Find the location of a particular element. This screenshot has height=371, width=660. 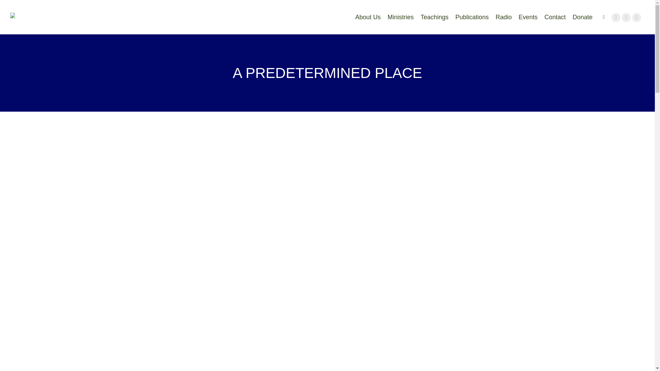

About Us is located at coordinates (368, 17).